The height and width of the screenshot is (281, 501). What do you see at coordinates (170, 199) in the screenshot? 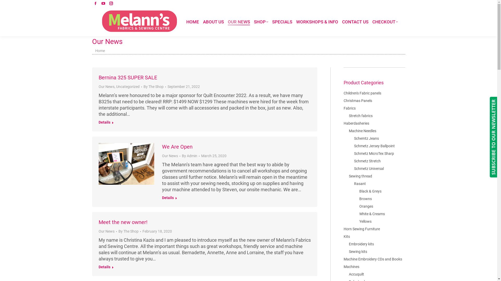
I see `Details` at bounding box center [170, 199].